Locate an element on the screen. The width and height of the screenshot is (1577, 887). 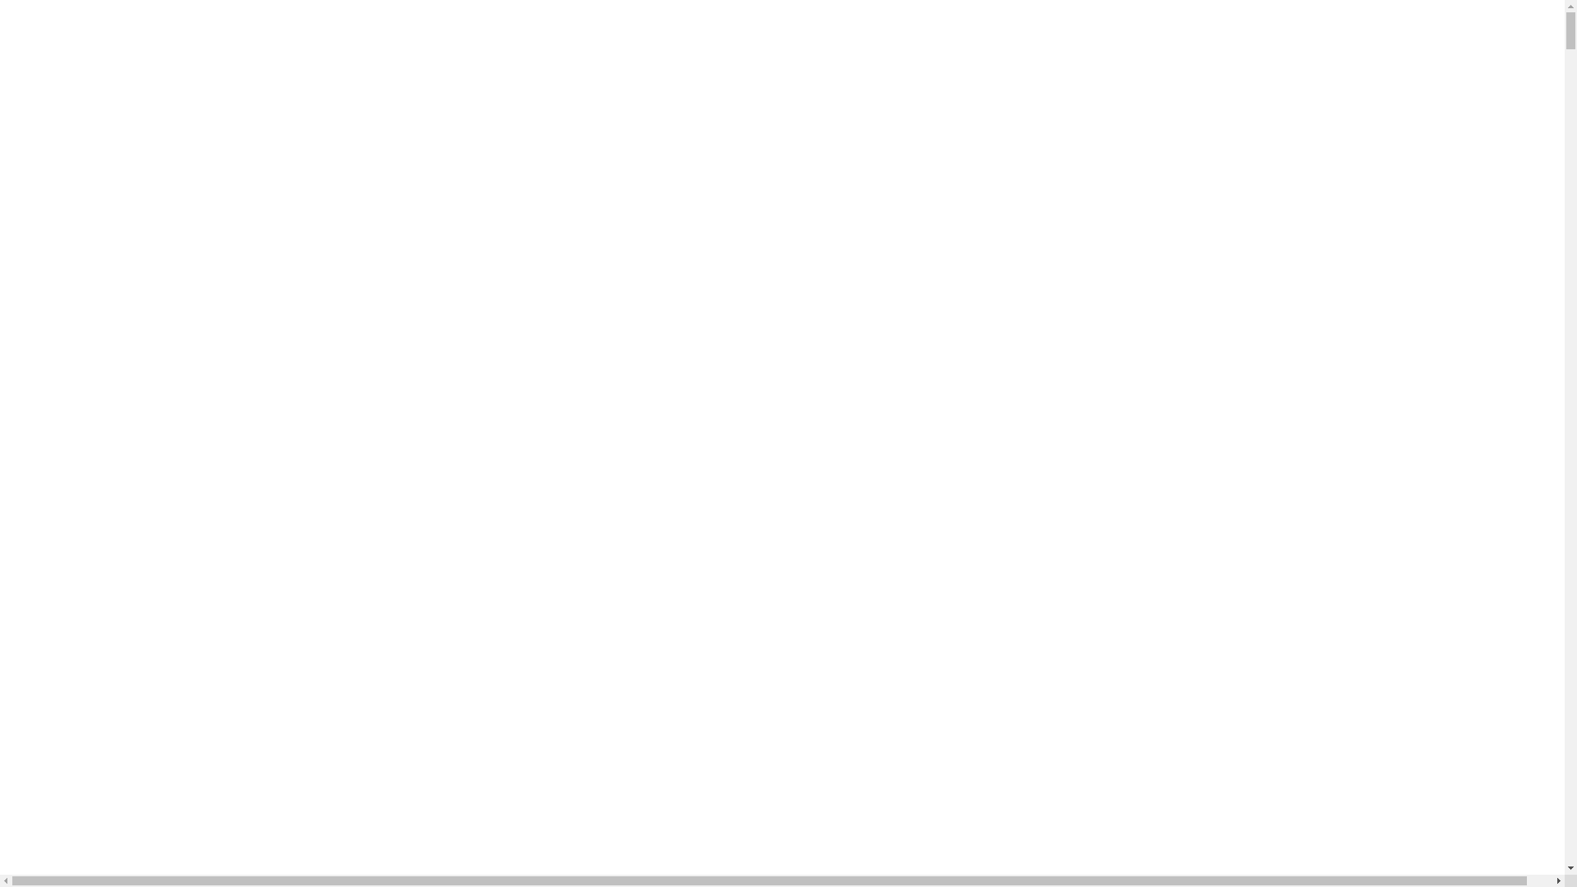
Don Dane is located at coordinates (66, 744).